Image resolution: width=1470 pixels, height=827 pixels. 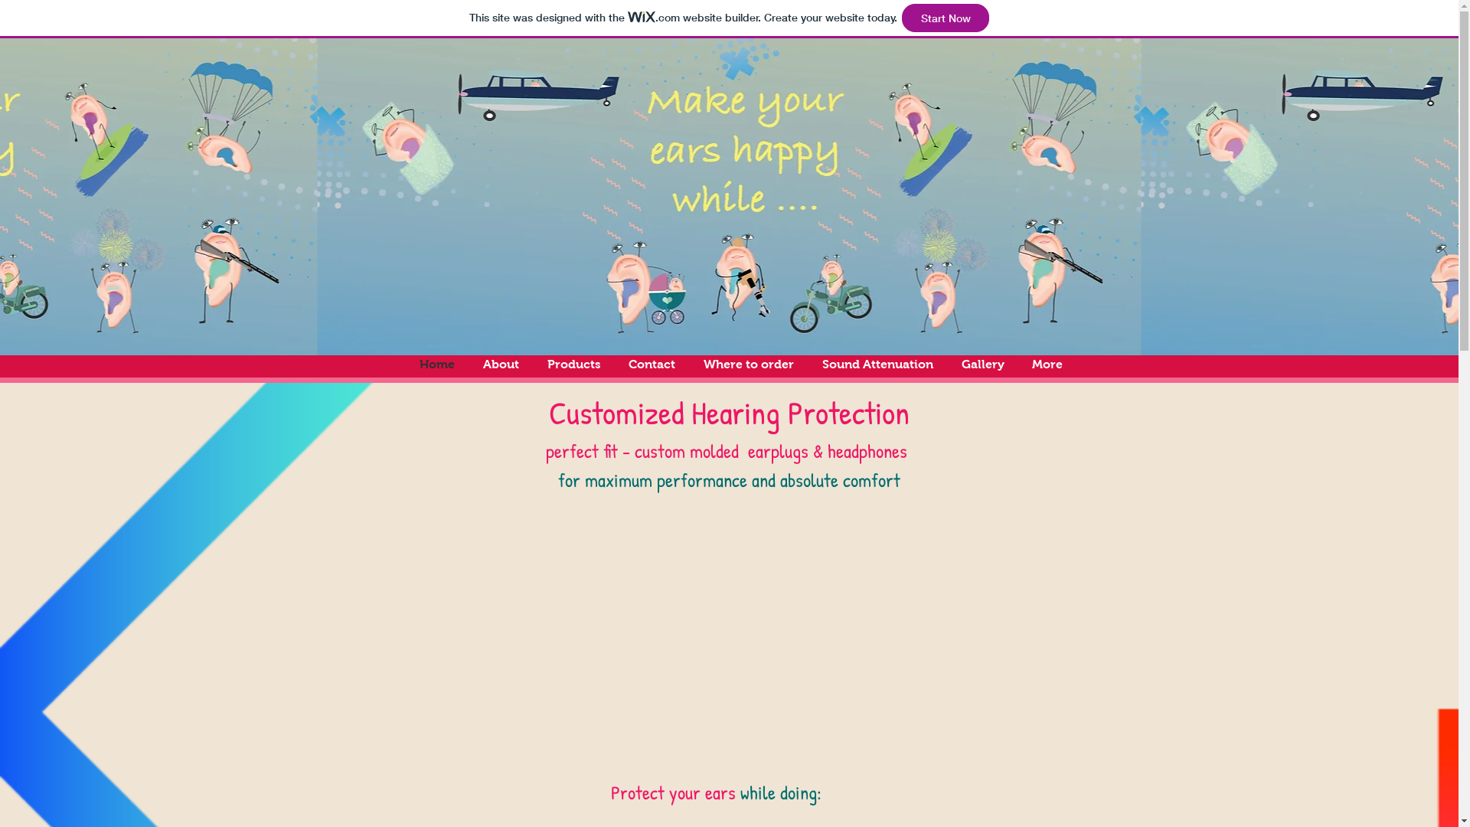 What do you see at coordinates (501, 364) in the screenshot?
I see `About` at bounding box center [501, 364].